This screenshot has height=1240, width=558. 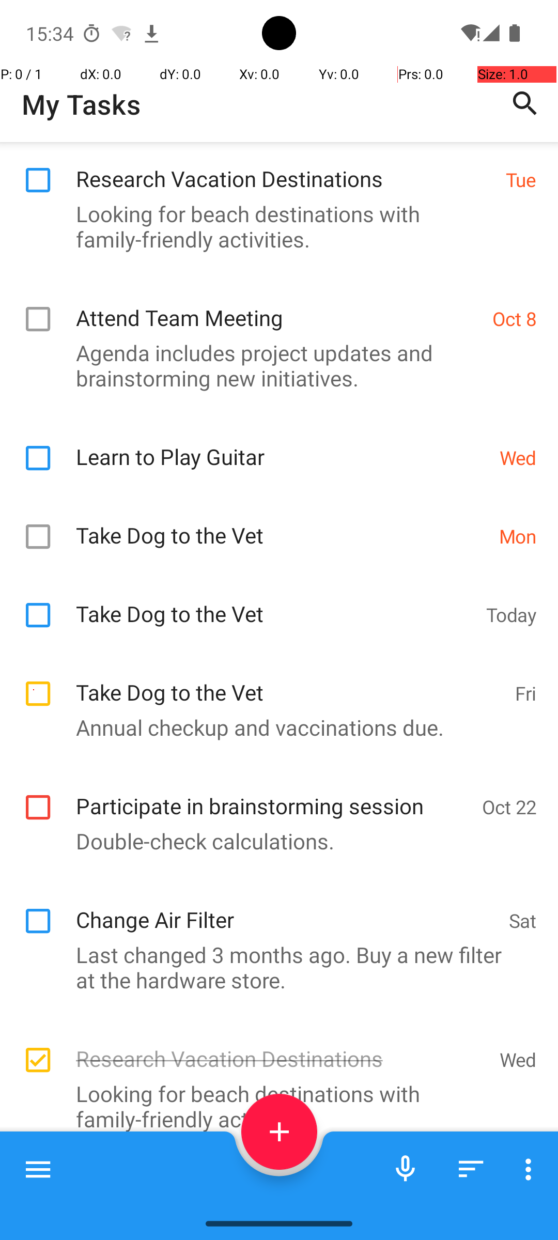 I want to click on Participate in brainstorming session, so click(x=274, y=795).